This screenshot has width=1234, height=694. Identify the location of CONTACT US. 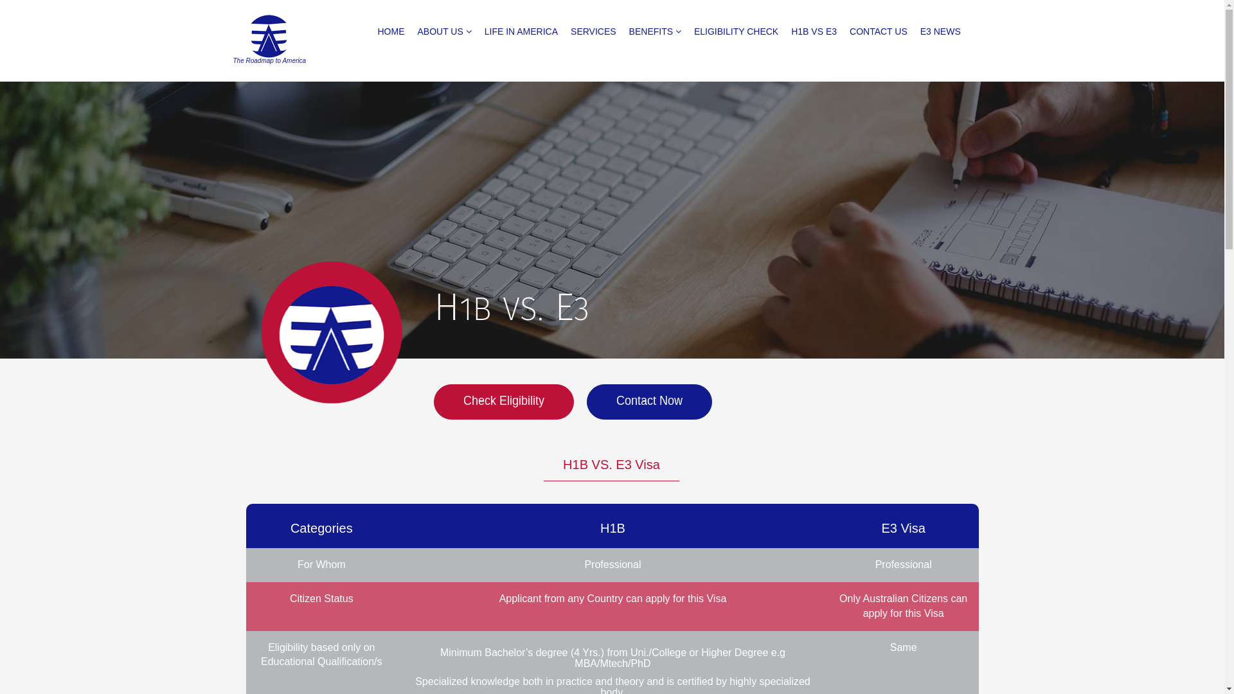
(879, 31).